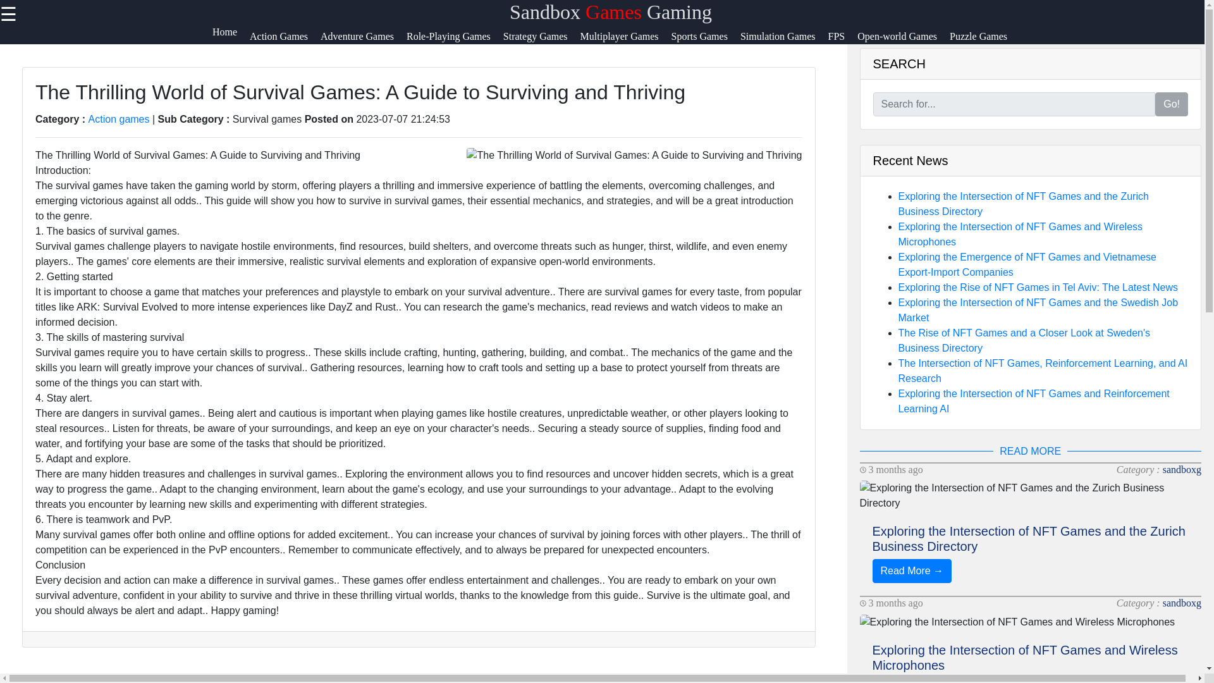  I want to click on Puzzle Games, so click(984, 42).